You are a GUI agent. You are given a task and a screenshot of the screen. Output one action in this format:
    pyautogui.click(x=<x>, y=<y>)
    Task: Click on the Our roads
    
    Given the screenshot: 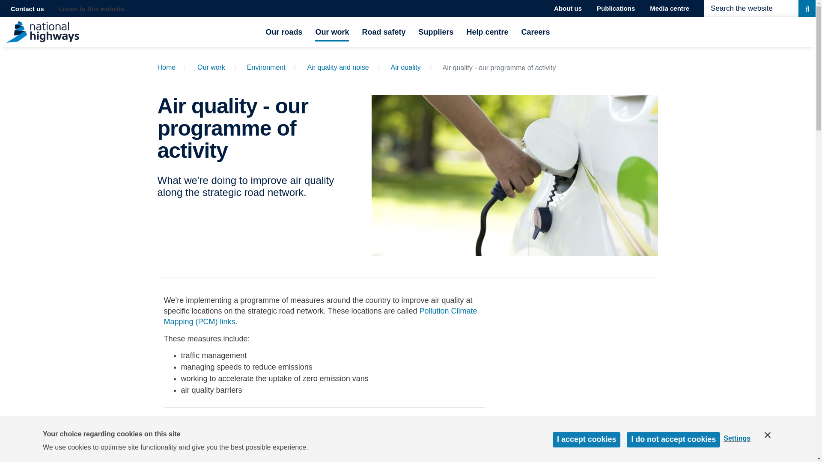 What is the action you would take?
    pyautogui.click(x=284, y=32)
    